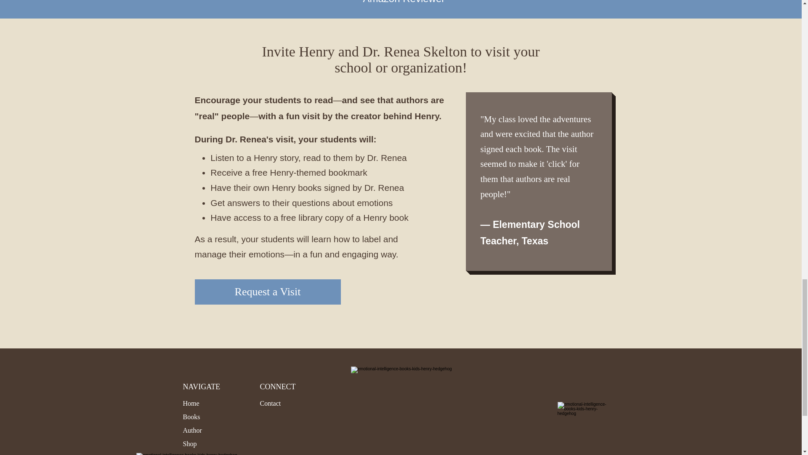 This screenshot has height=455, width=808. What do you see at coordinates (267, 292) in the screenshot?
I see `Request a Visit` at bounding box center [267, 292].